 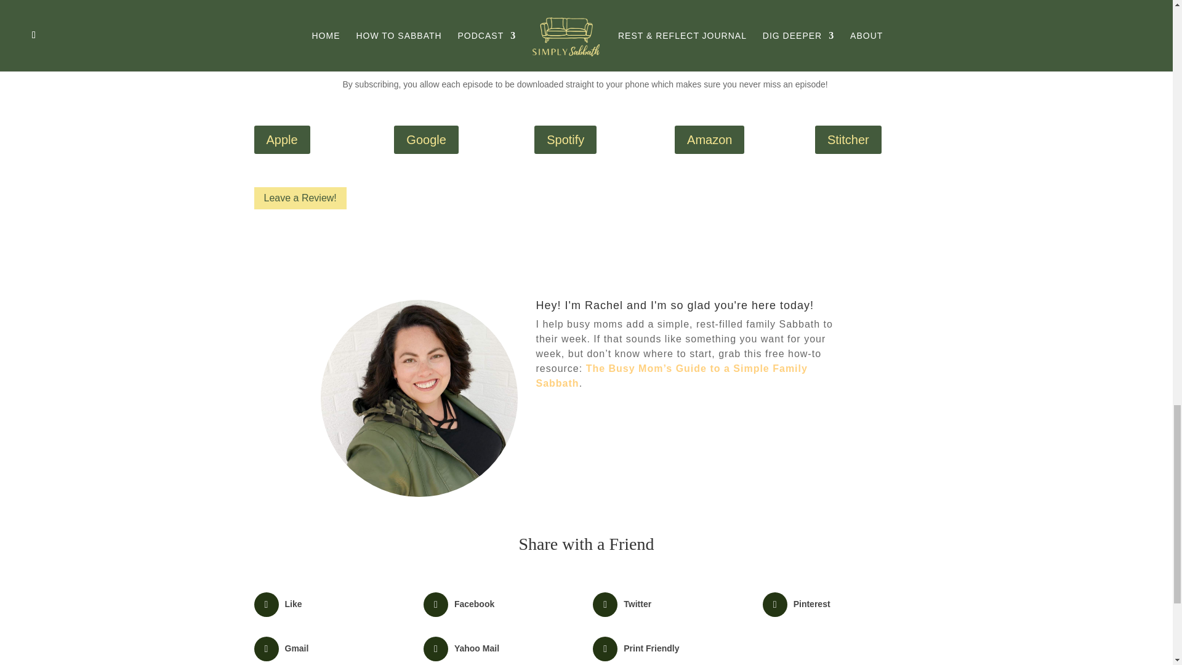 I want to click on Apple, so click(x=282, y=139).